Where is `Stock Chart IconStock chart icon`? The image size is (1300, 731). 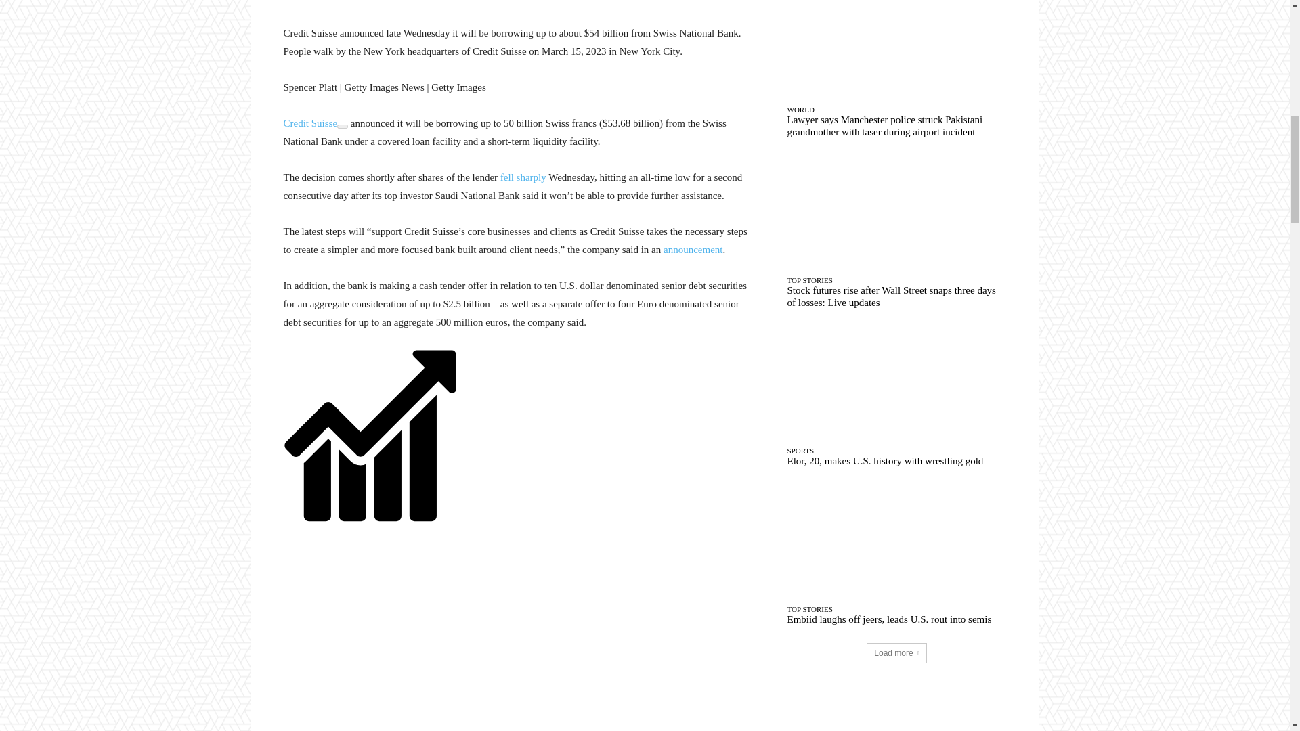 Stock Chart IconStock chart icon is located at coordinates (370, 436).